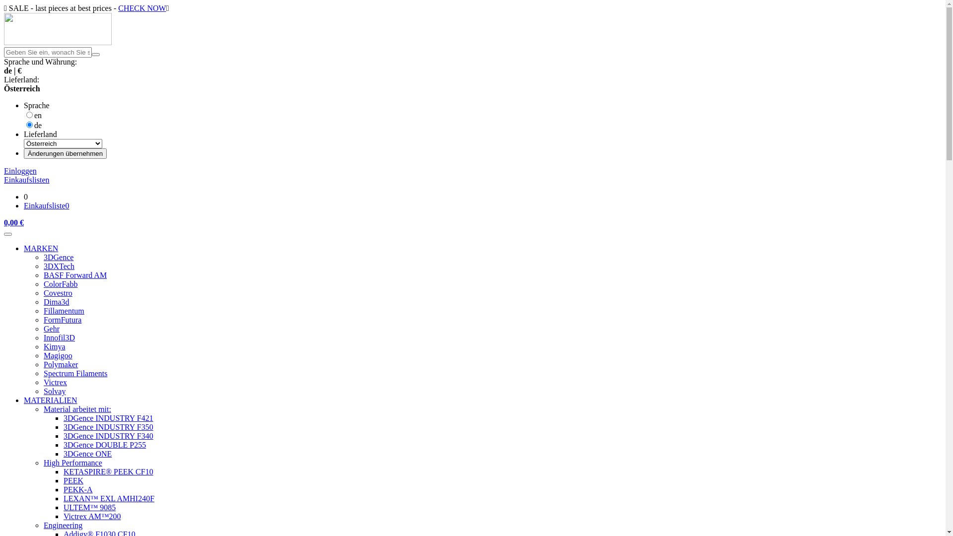  Describe the element at coordinates (75, 373) in the screenshot. I see `Spectrum Filaments` at that location.